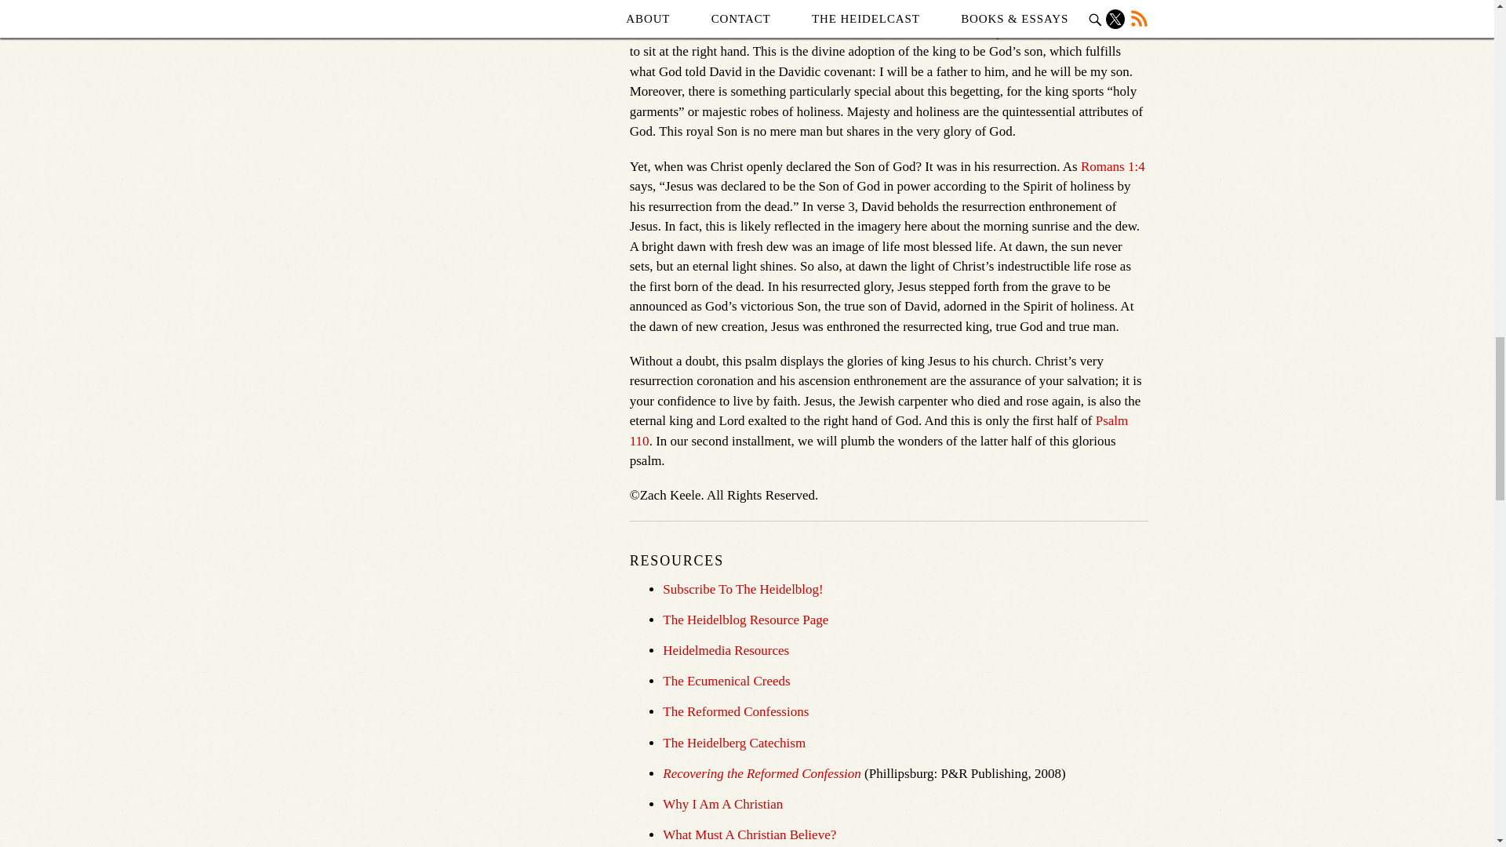 The height and width of the screenshot is (847, 1506). I want to click on Psalm 110, so click(878, 431).